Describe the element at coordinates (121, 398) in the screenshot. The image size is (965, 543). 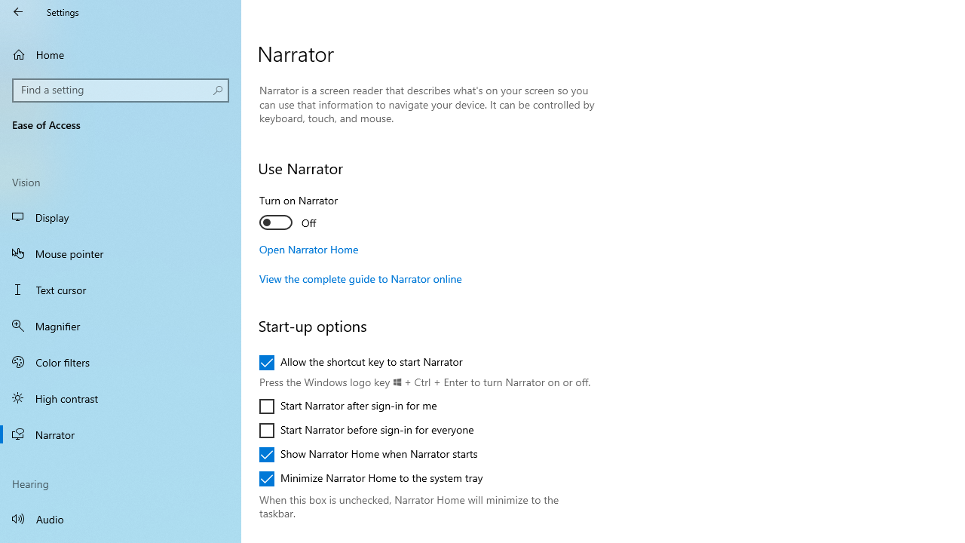
I see `High contrast` at that location.